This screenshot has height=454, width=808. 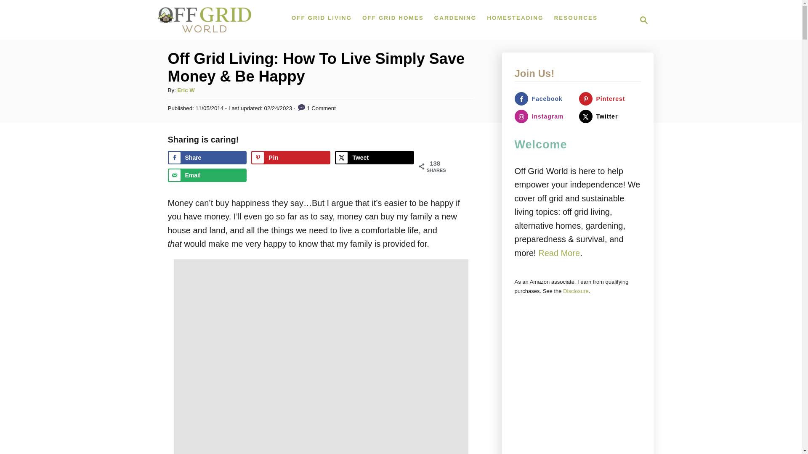 What do you see at coordinates (375, 157) in the screenshot?
I see `Share on X` at bounding box center [375, 157].